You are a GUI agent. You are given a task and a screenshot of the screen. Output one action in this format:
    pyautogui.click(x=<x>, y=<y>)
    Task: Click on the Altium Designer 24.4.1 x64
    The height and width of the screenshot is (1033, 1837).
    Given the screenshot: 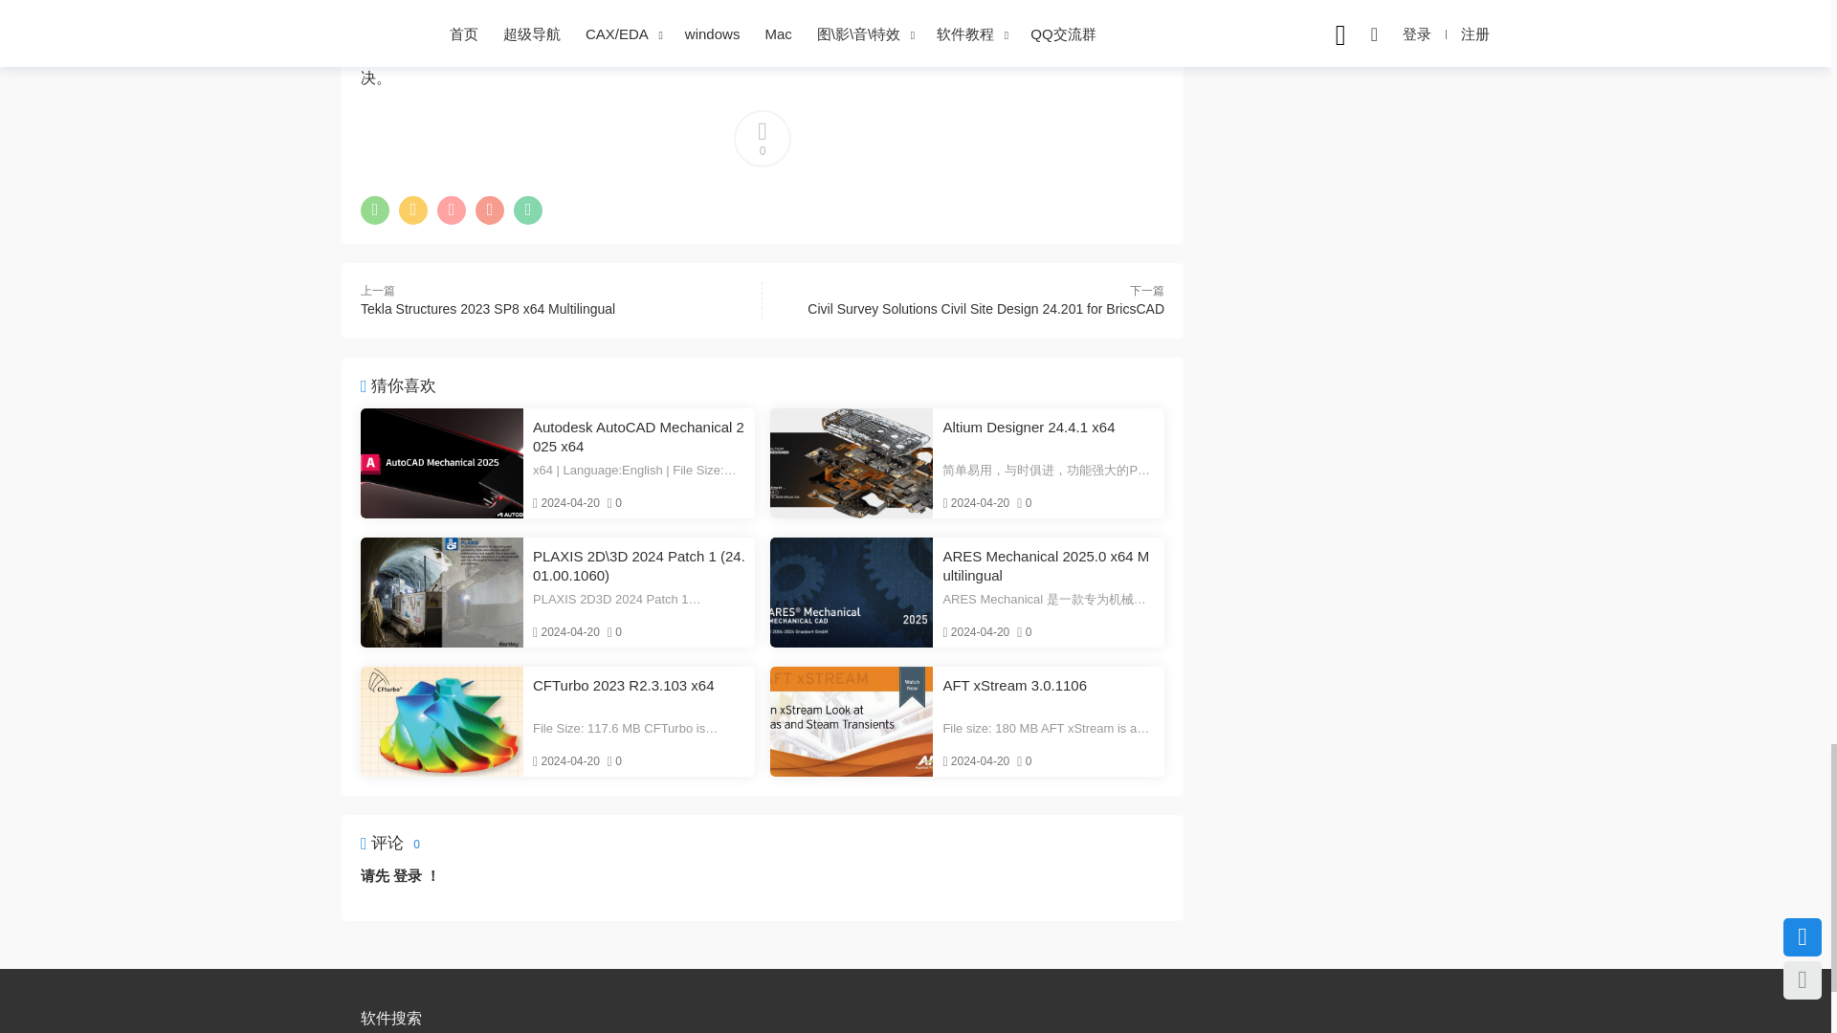 What is the action you would take?
    pyautogui.click(x=1049, y=437)
    